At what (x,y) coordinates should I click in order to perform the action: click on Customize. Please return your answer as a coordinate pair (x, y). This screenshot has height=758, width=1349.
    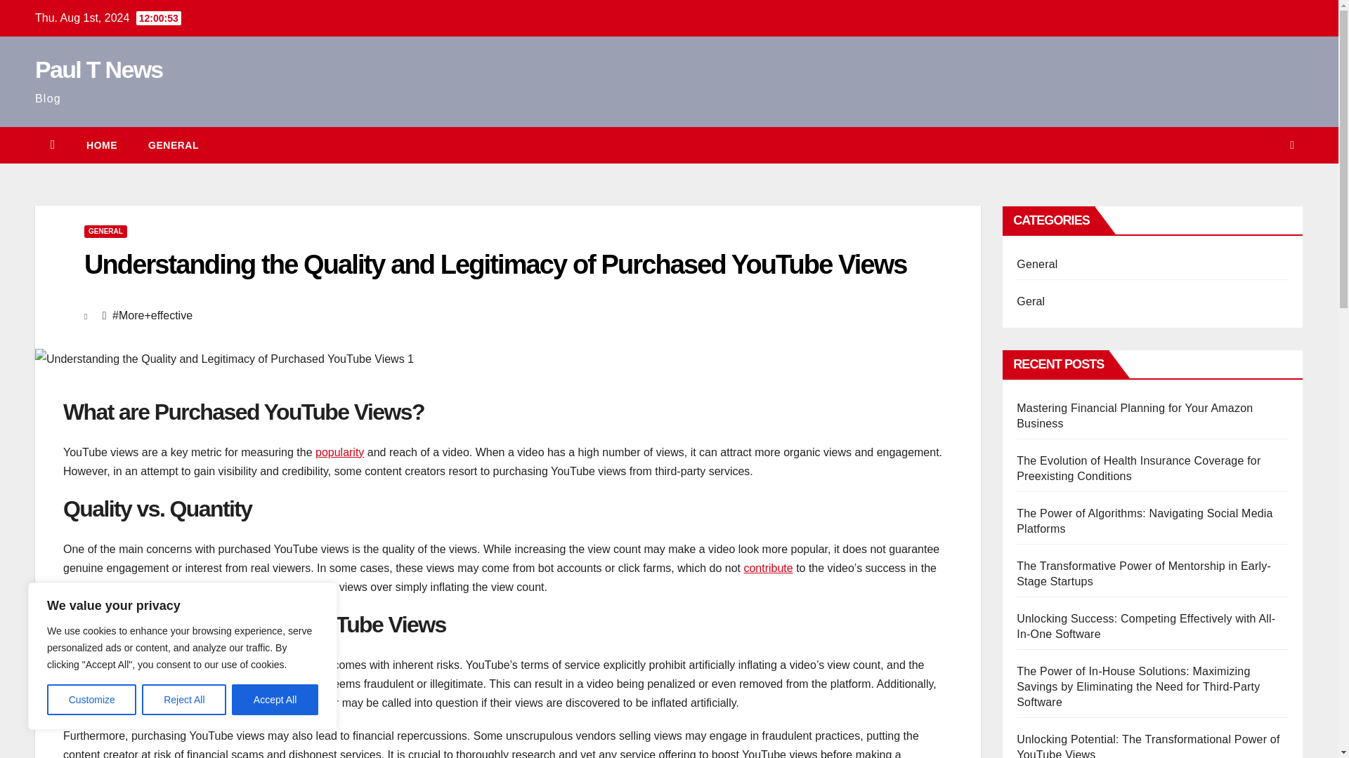
    Looking at the image, I should click on (91, 700).